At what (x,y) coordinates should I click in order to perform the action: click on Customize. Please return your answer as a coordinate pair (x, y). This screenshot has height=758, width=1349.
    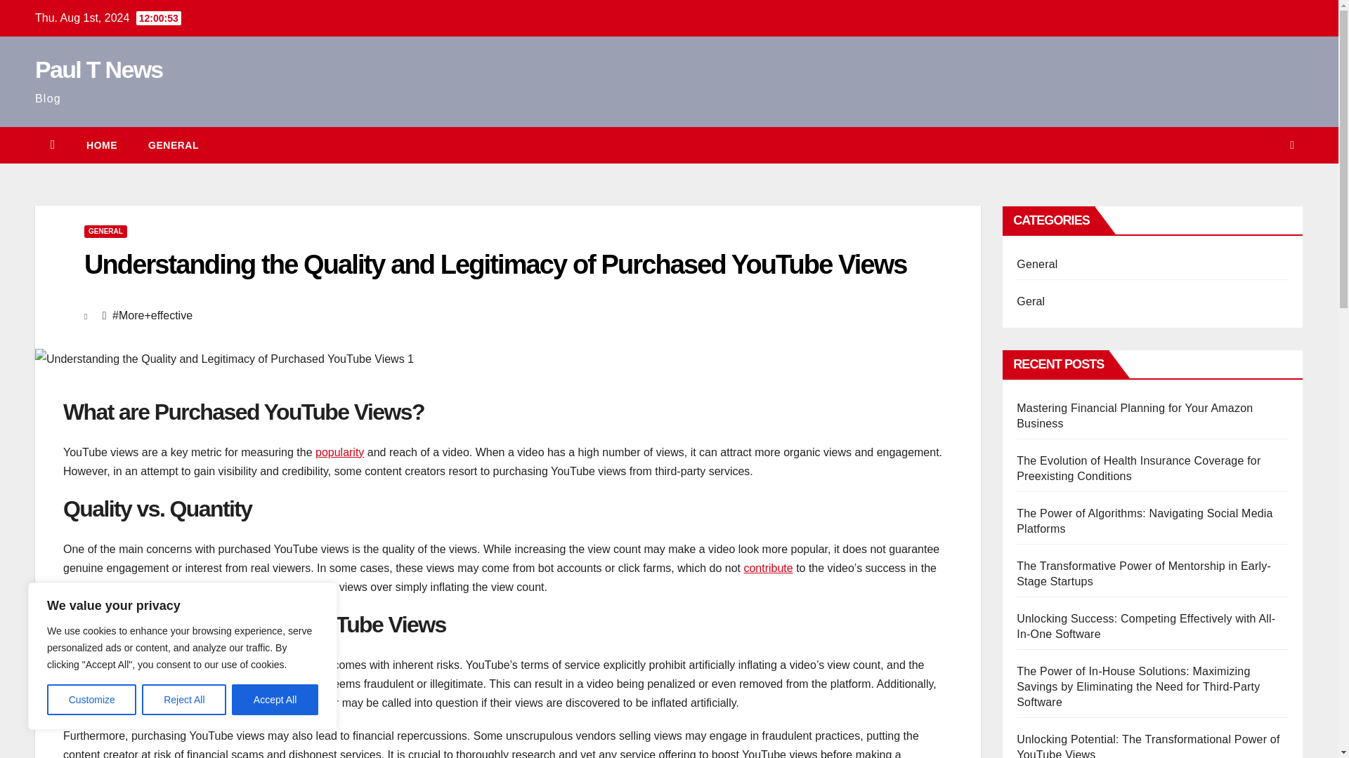
    Looking at the image, I should click on (91, 700).